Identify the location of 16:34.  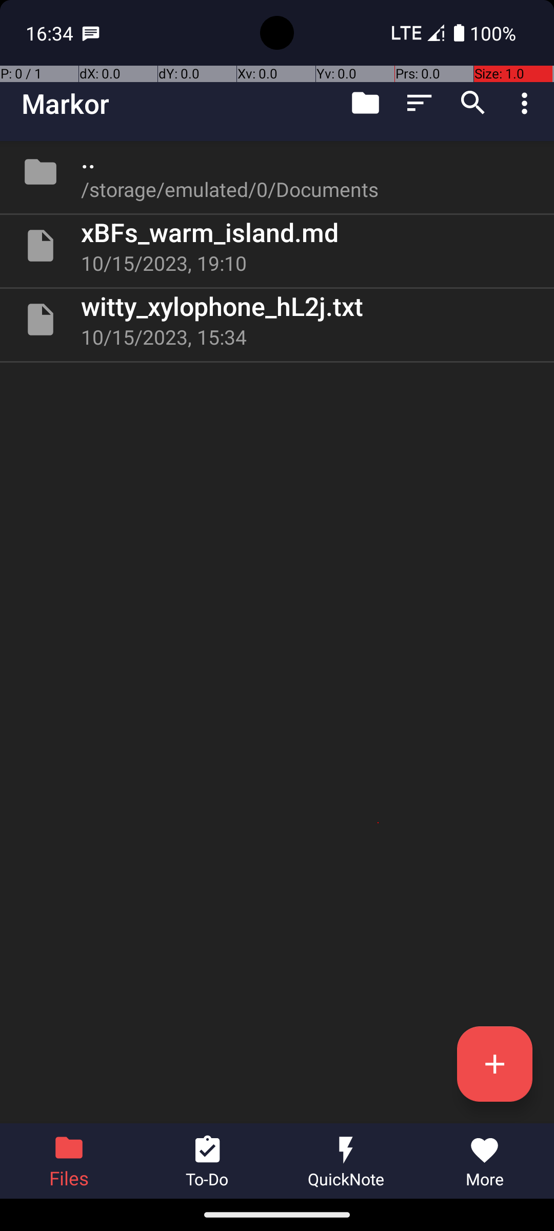
(51, 33).